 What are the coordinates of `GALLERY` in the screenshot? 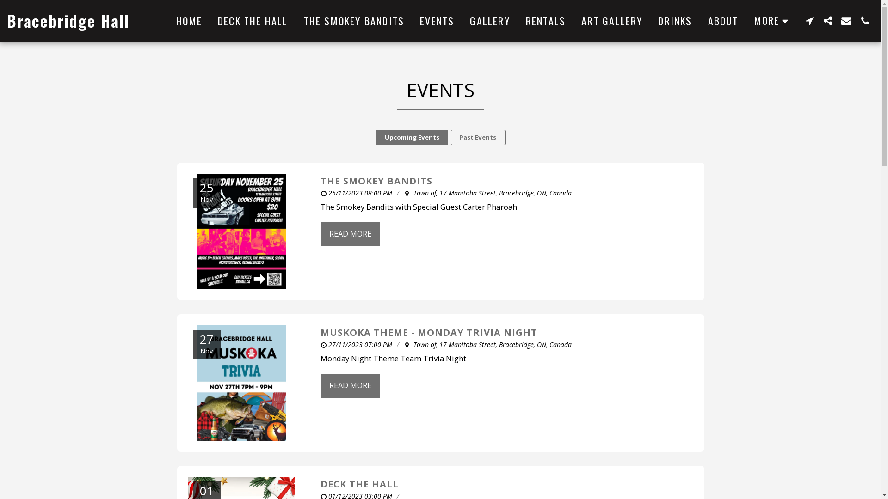 It's located at (490, 21).